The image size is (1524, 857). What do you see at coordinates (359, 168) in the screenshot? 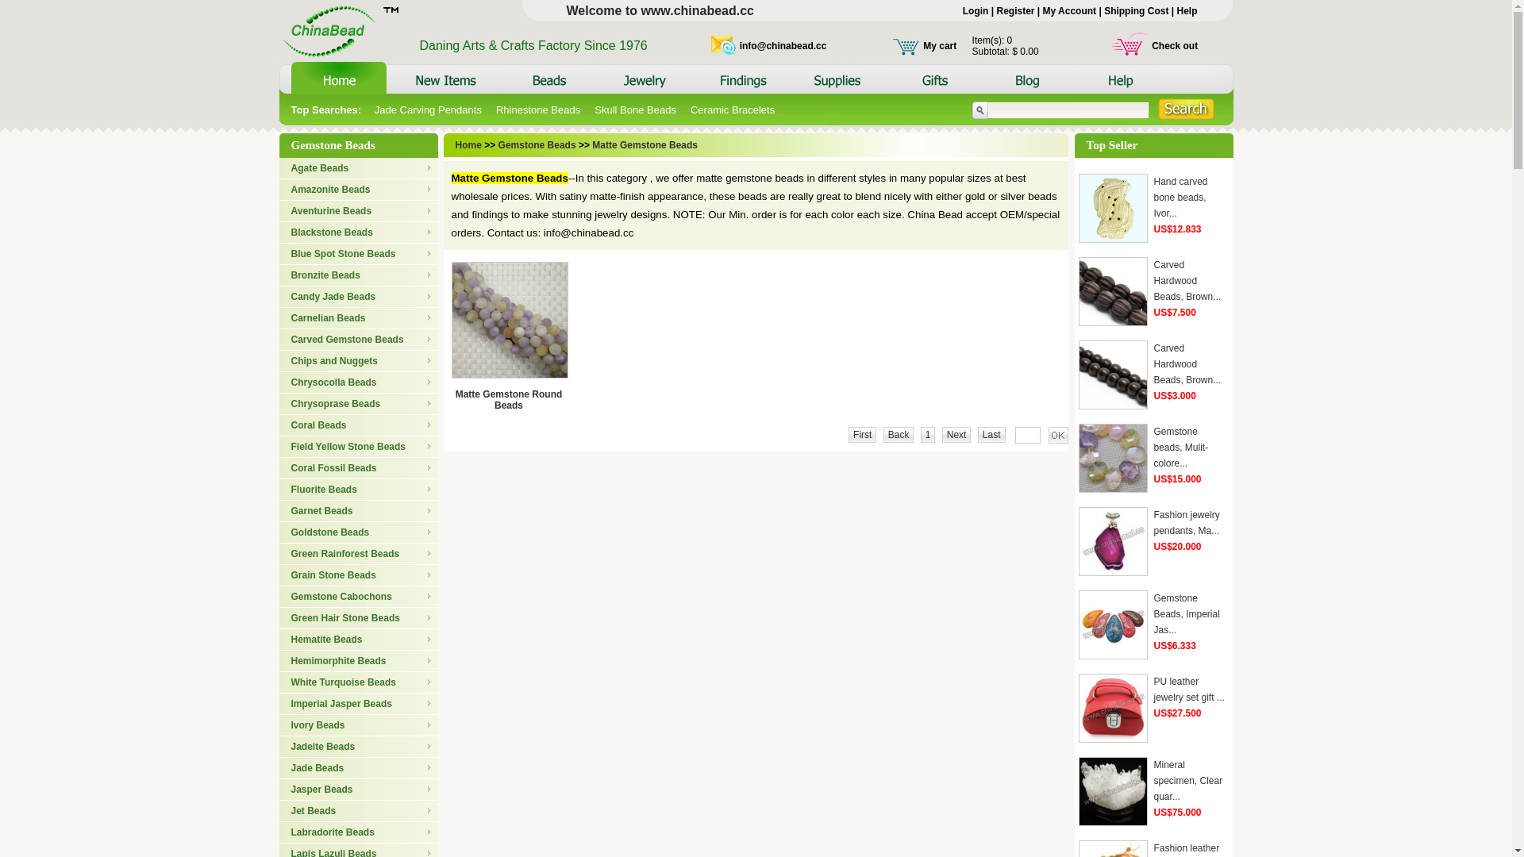
I see `Agate Beads` at bounding box center [359, 168].